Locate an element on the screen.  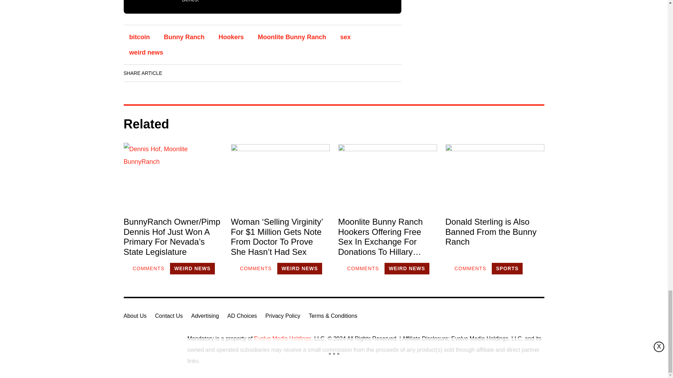
Pinterest is located at coordinates (234, 73).